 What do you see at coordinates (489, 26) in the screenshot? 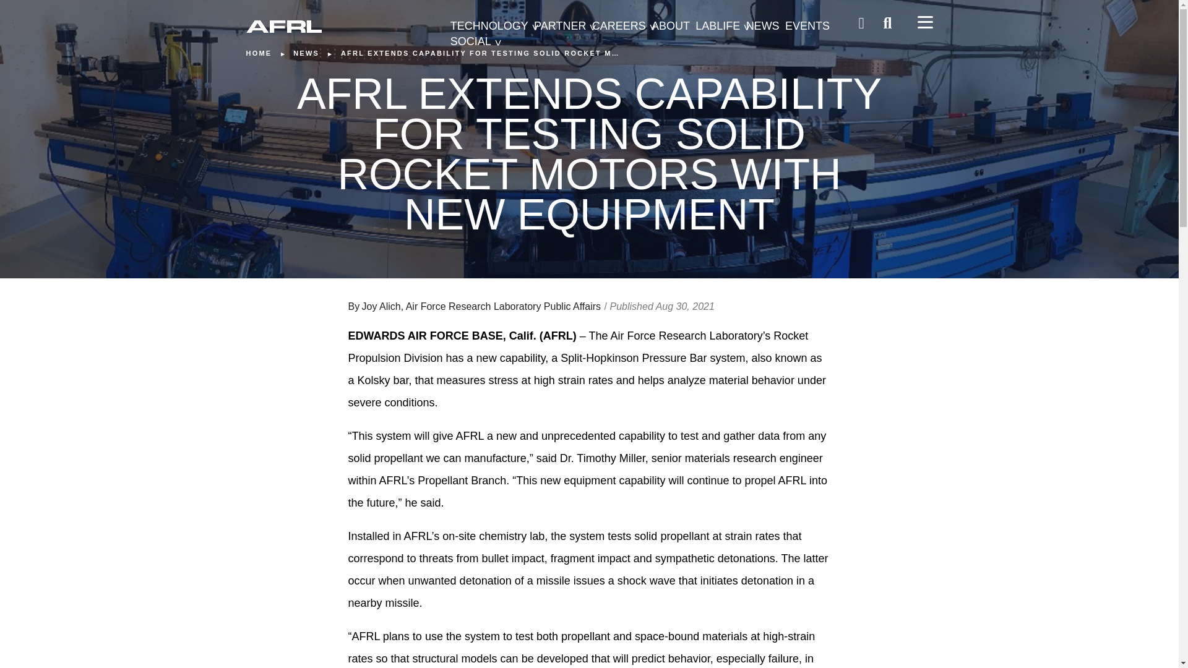
I see `TECHNOLOGY` at bounding box center [489, 26].